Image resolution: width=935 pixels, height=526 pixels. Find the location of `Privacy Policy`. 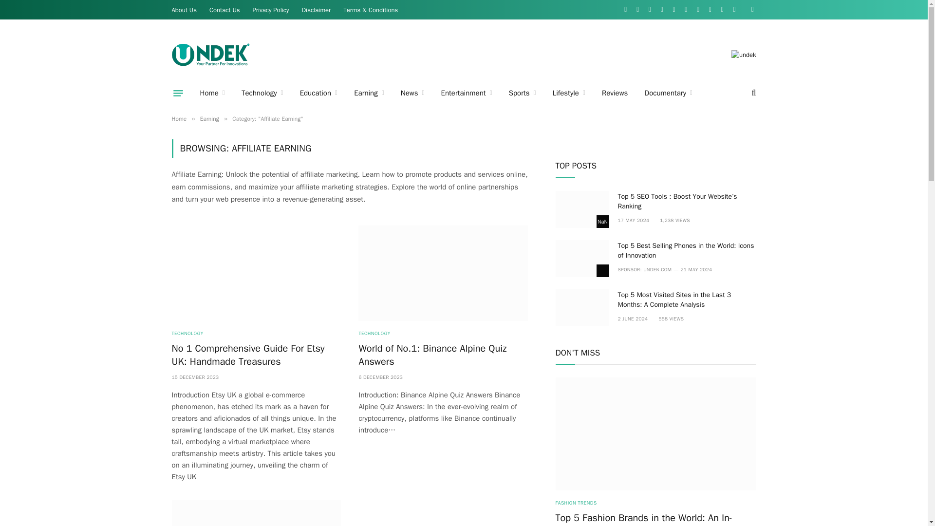

Privacy Policy is located at coordinates (271, 10).